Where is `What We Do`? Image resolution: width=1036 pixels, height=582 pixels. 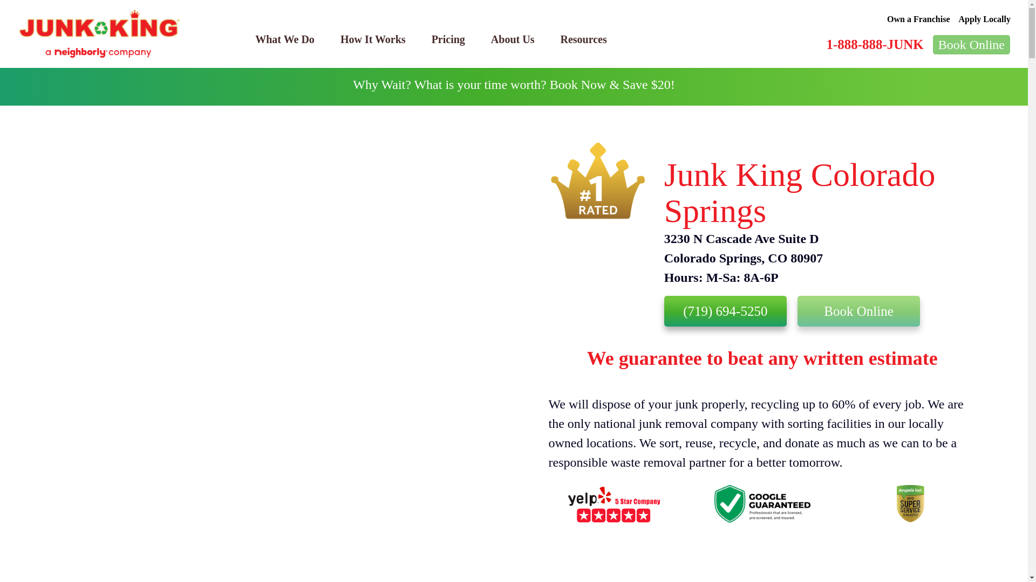 What We Do is located at coordinates (285, 39).